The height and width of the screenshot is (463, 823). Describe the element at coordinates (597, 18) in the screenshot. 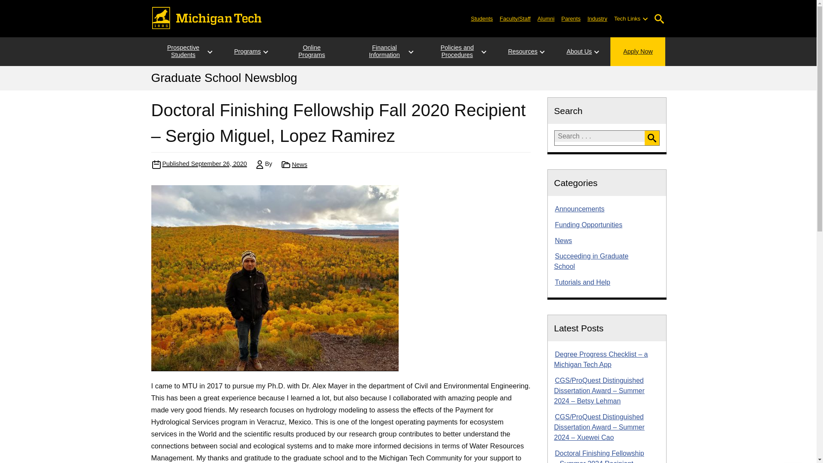

I see `Industry` at that location.